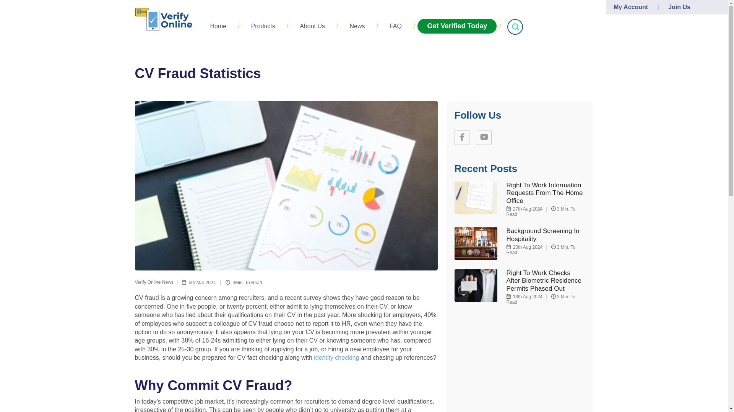  What do you see at coordinates (357, 26) in the screenshot?
I see `News` at bounding box center [357, 26].